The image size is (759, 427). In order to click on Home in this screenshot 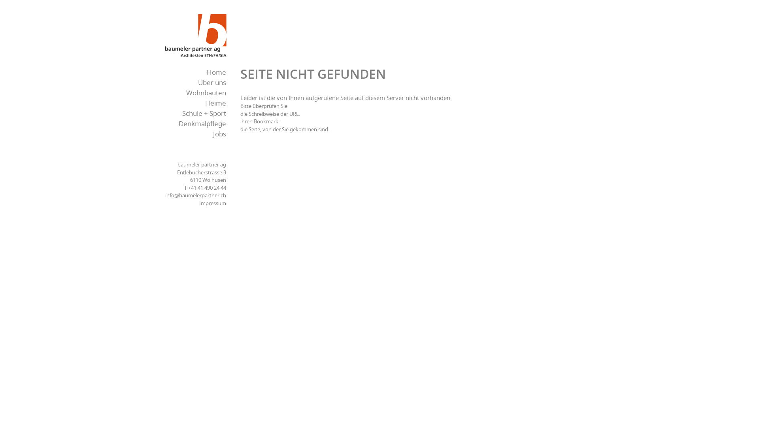, I will do `click(202, 37)`.